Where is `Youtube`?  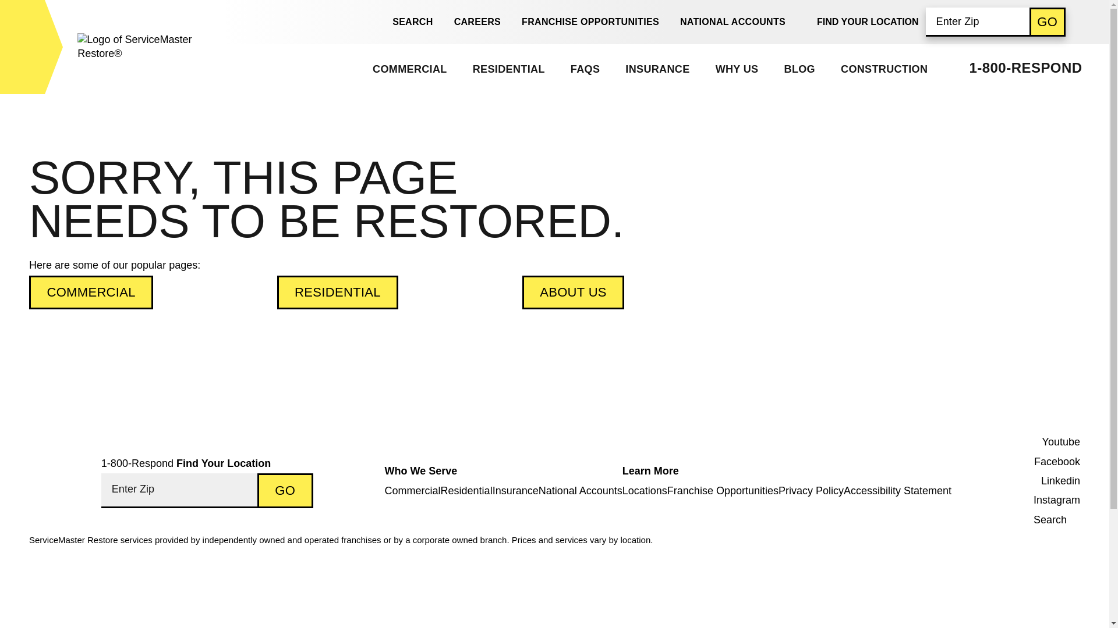
Youtube is located at coordinates (1051, 442).